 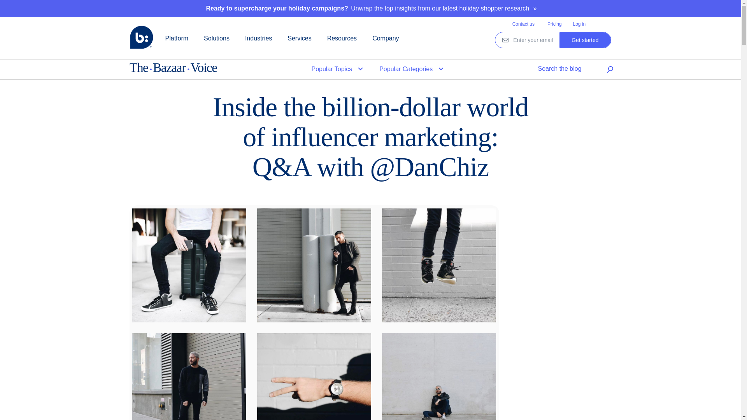 I want to click on Solutions, so click(x=216, y=38).